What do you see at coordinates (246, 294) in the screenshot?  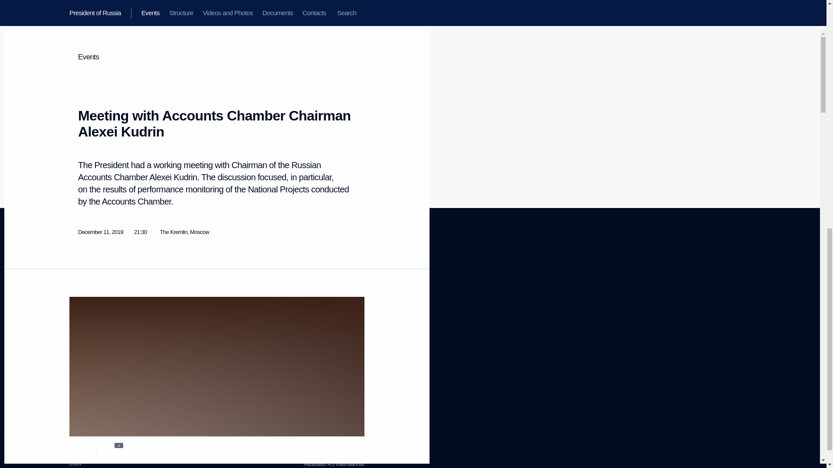 I see `Creative Commons Attribution 4.0 International` at bounding box center [246, 294].